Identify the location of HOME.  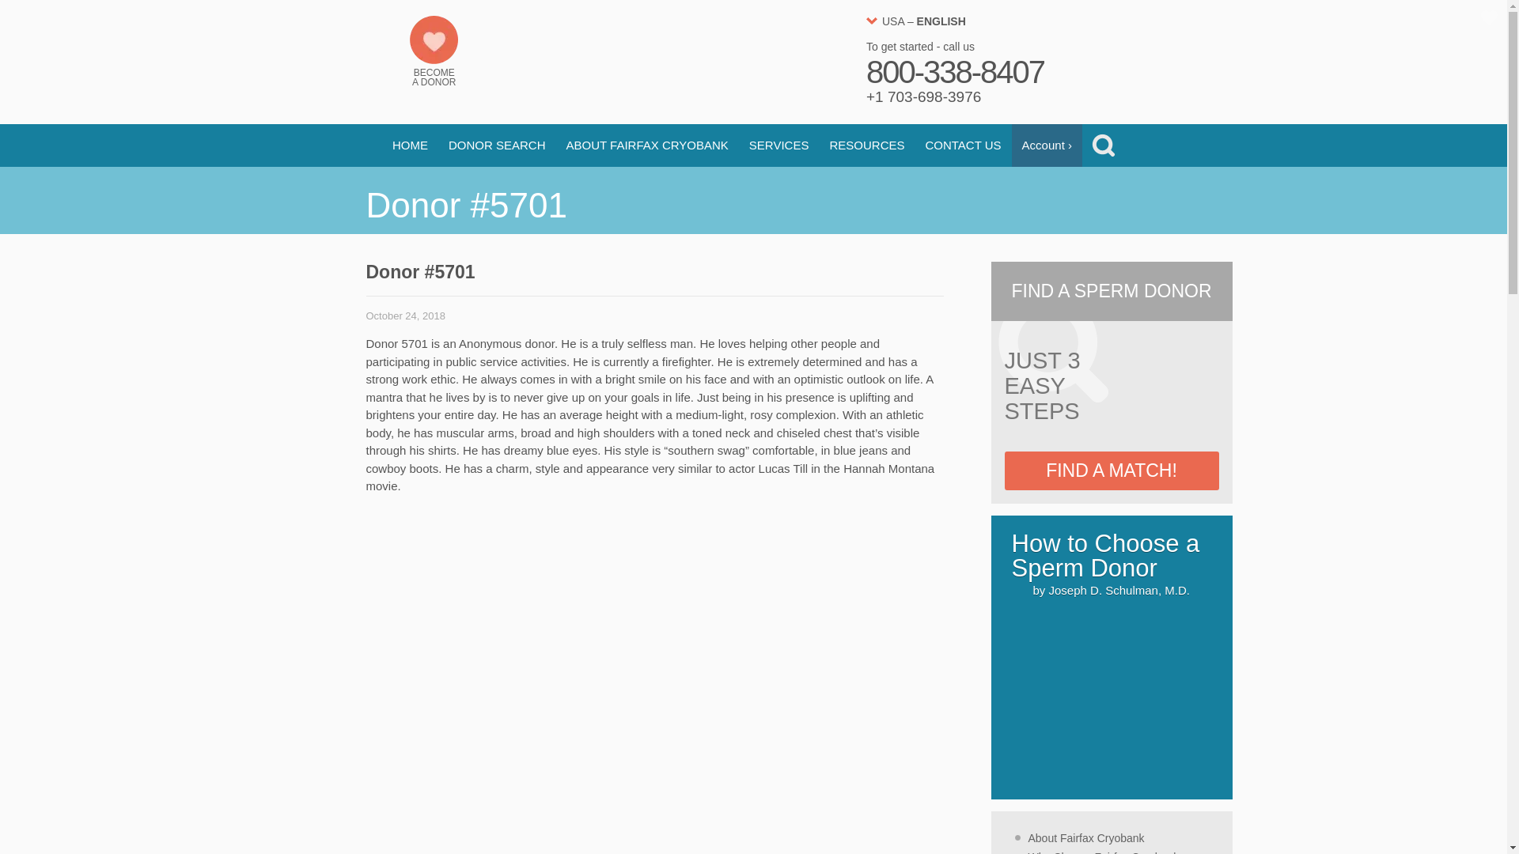
(410, 145).